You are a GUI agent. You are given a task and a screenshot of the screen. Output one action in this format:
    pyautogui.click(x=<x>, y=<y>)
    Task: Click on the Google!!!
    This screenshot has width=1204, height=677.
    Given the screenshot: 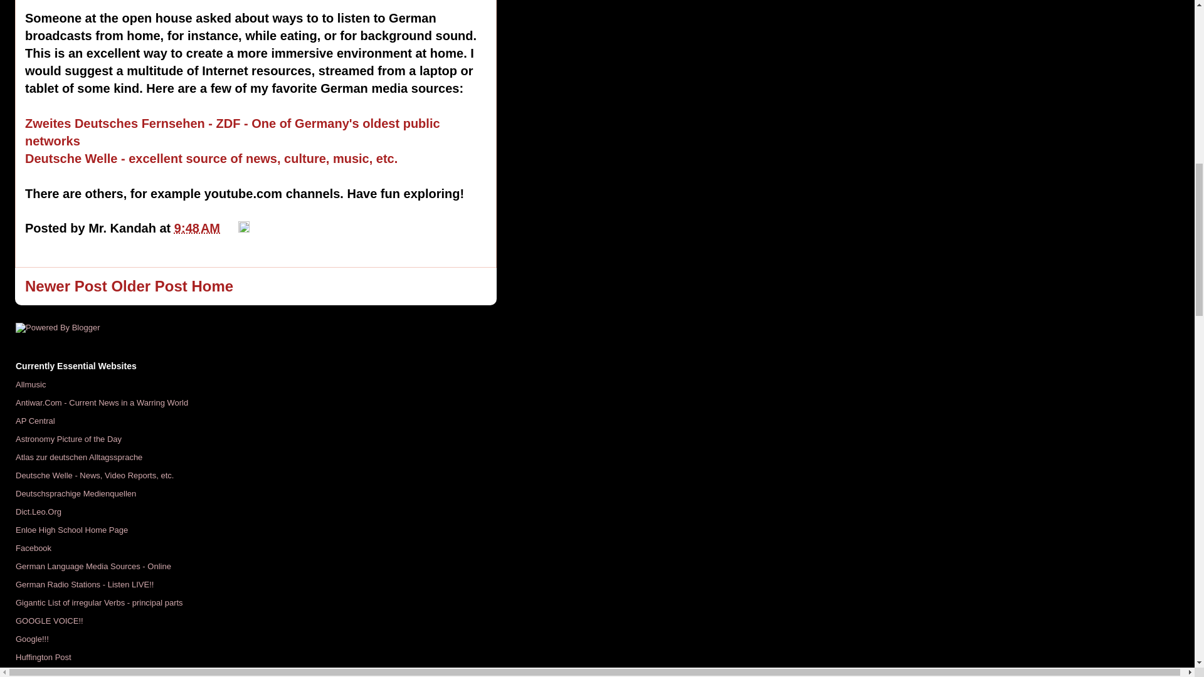 What is the action you would take?
    pyautogui.click(x=32, y=639)
    